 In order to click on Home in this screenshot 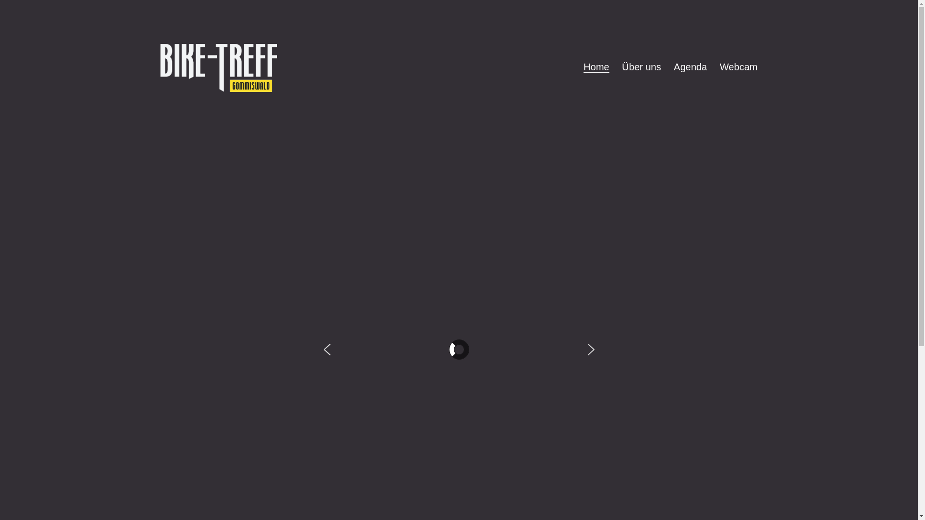, I will do `click(596, 66)`.